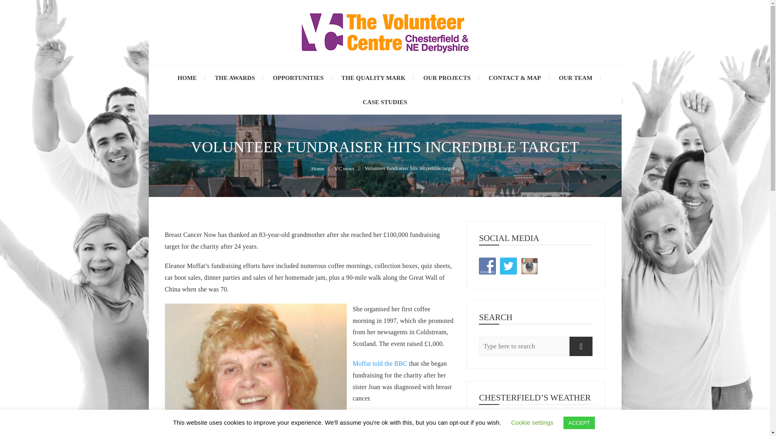  Describe the element at coordinates (536, 426) in the screenshot. I see `Ventus Weather Map Widget 53.227 -1.430` at that location.